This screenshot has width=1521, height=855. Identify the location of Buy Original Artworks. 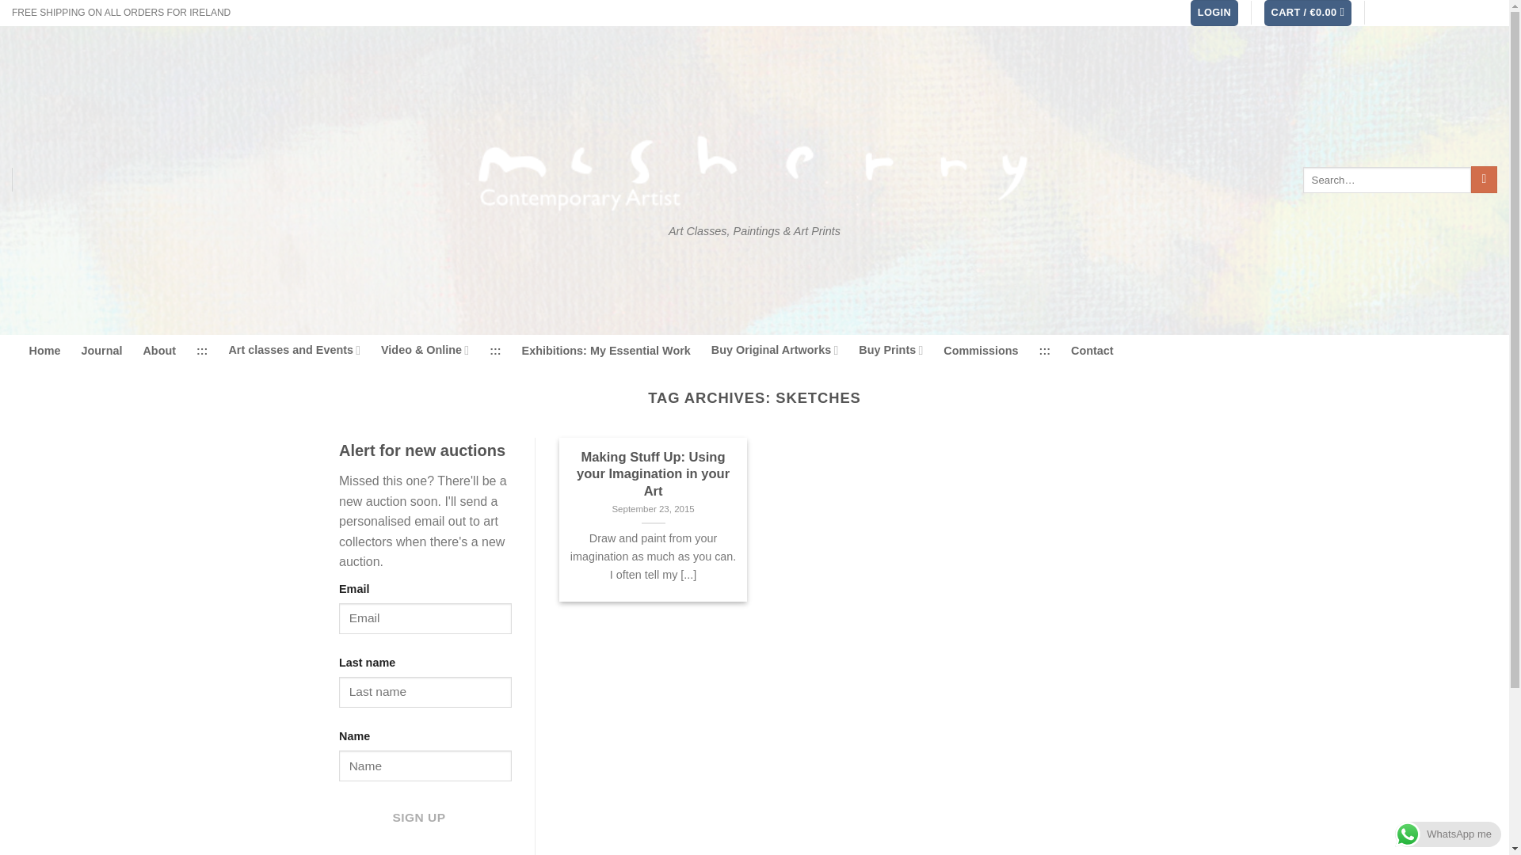
(775, 350).